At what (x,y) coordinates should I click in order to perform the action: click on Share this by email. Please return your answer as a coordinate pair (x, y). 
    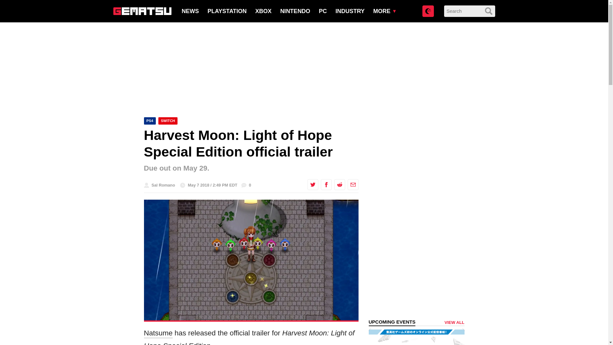
    Looking at the image, I should click on (352, 185).